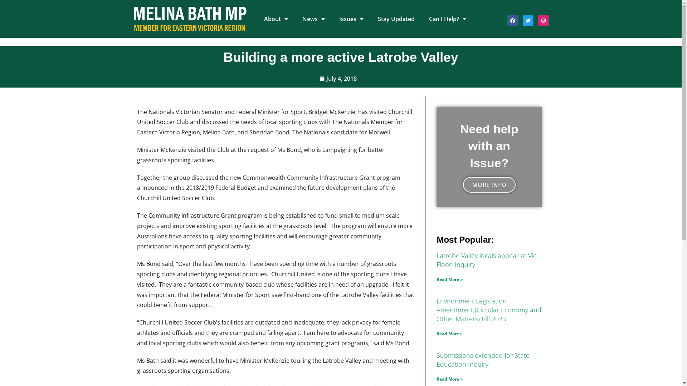  What do you see at coordinates (487, 260) in the screenshot?
I see `Latrobe Valley locals appear at Vic Flood Inquiry` at bounding box center [487, 260].